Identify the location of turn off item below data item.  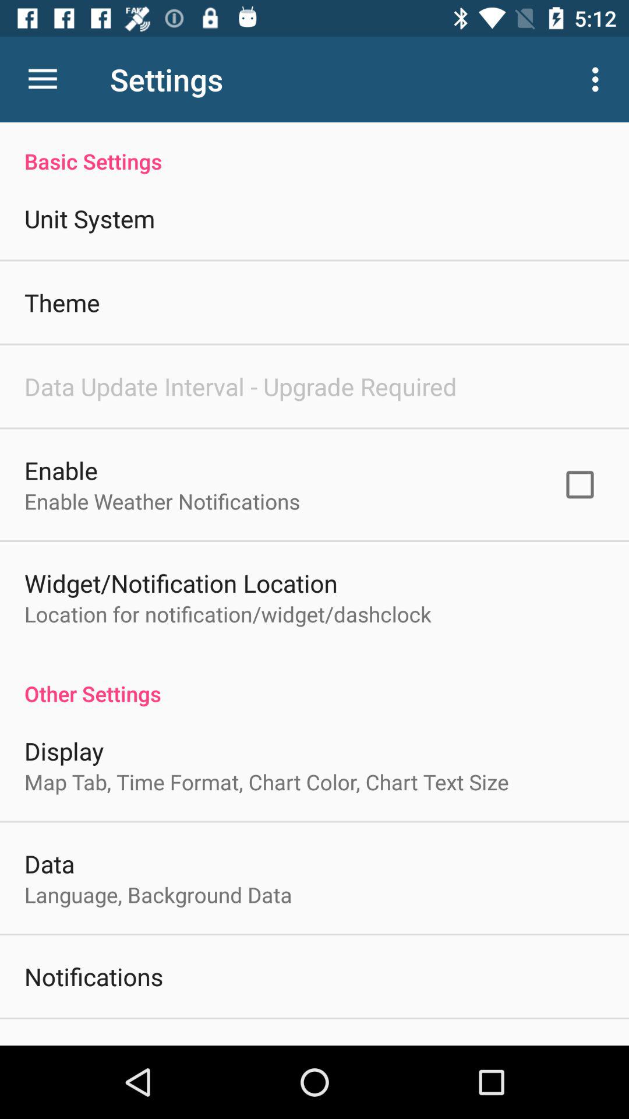
(158, 895).